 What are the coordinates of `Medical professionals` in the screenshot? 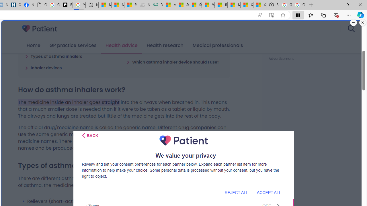 It's located at (218, 45).